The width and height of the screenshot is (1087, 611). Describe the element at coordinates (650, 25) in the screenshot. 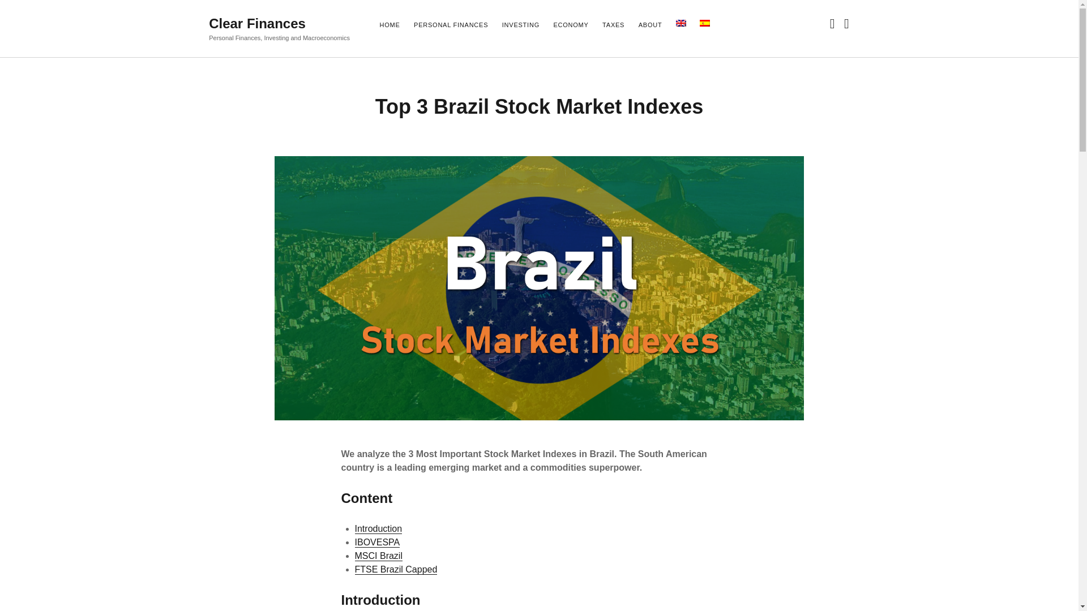

I see `ABOUT` at that location.